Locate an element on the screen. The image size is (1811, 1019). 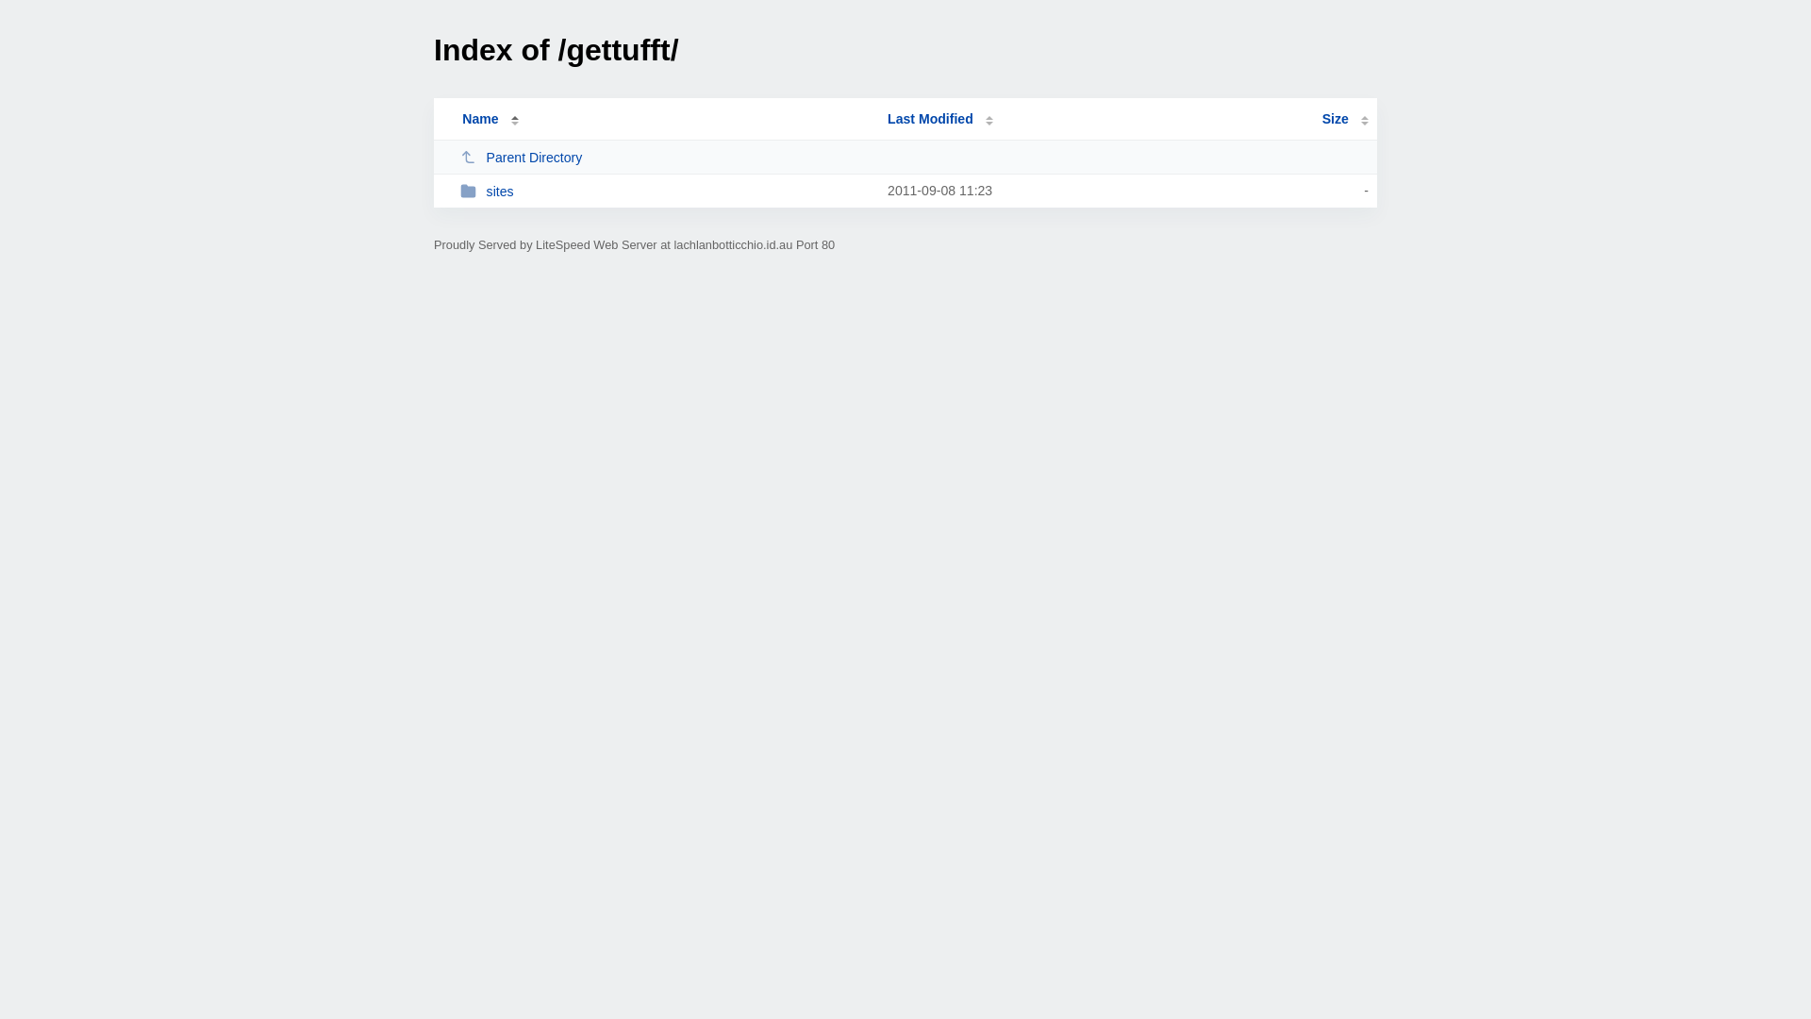
Parent Directory is located at coordinates (666, 157).